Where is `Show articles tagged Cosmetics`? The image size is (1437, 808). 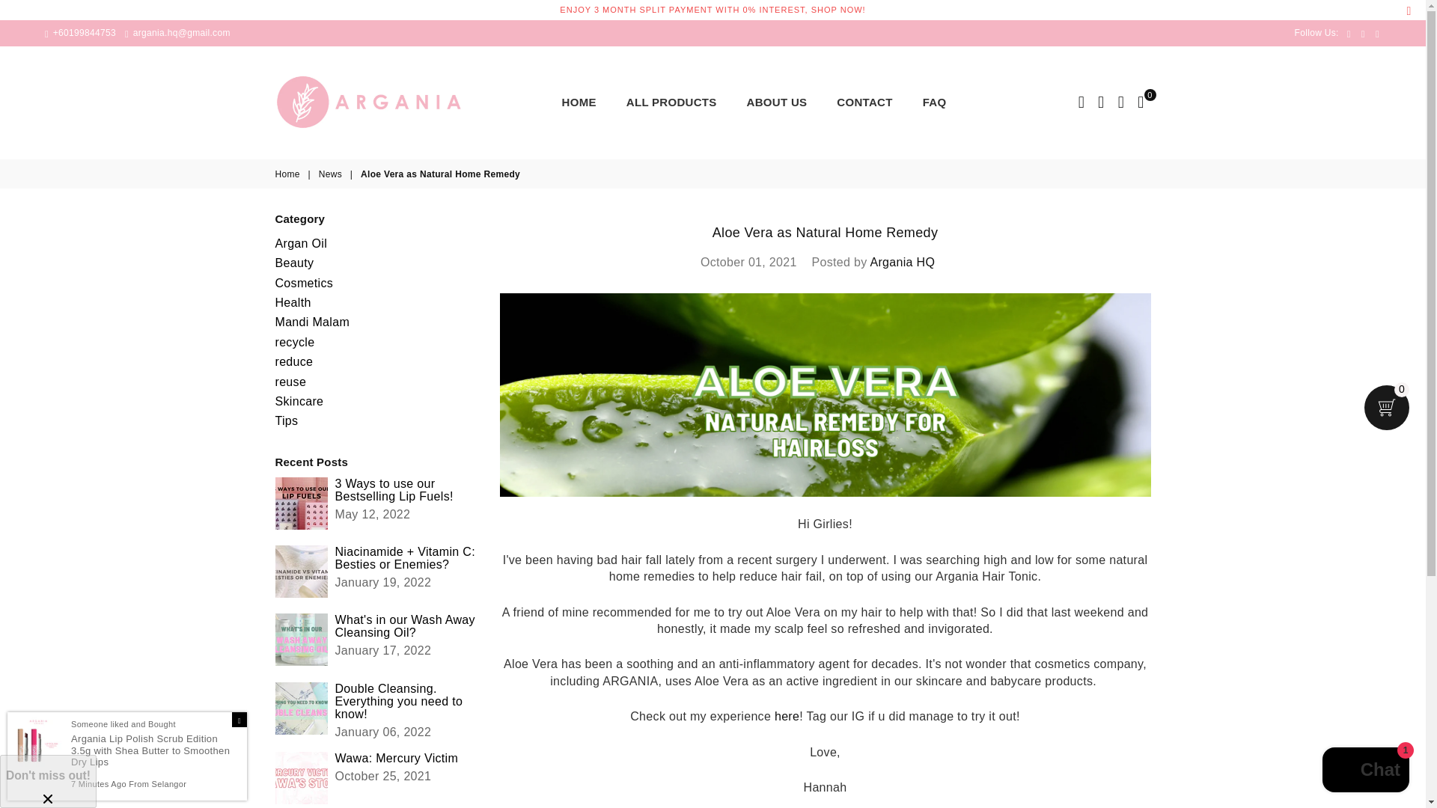
Show articles tagged Cosmetics is located at coordinates (304, 283).